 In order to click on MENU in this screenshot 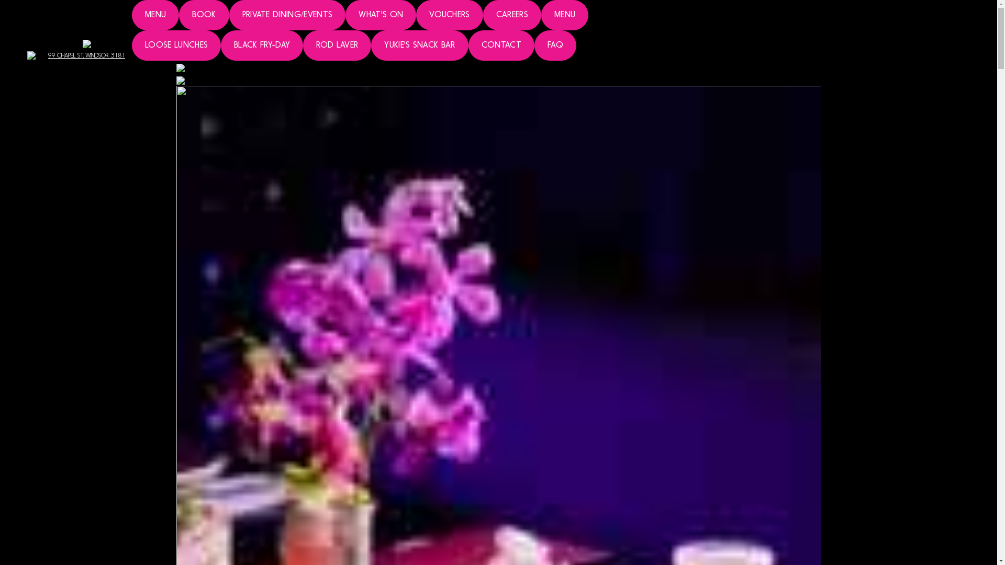, I will do `click(565, 15)`.